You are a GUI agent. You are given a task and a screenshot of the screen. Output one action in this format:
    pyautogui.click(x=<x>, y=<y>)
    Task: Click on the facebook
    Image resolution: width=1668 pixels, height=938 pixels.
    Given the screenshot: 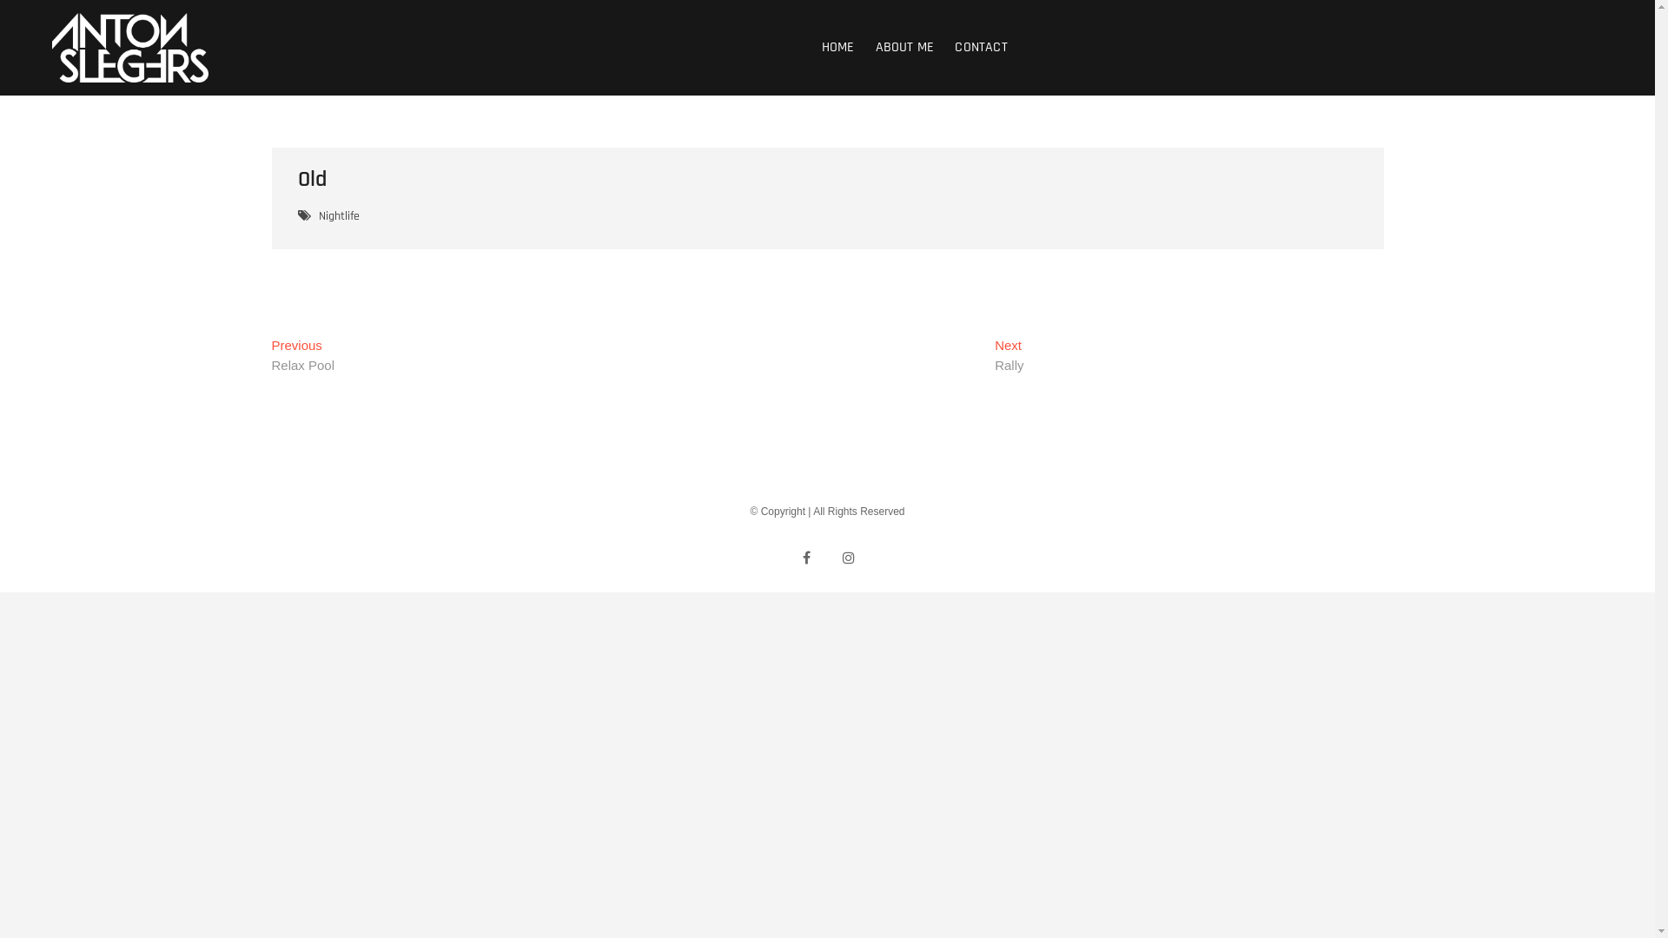 What is the action you would take?
    pyautogui.click(x=806, y=558)
    